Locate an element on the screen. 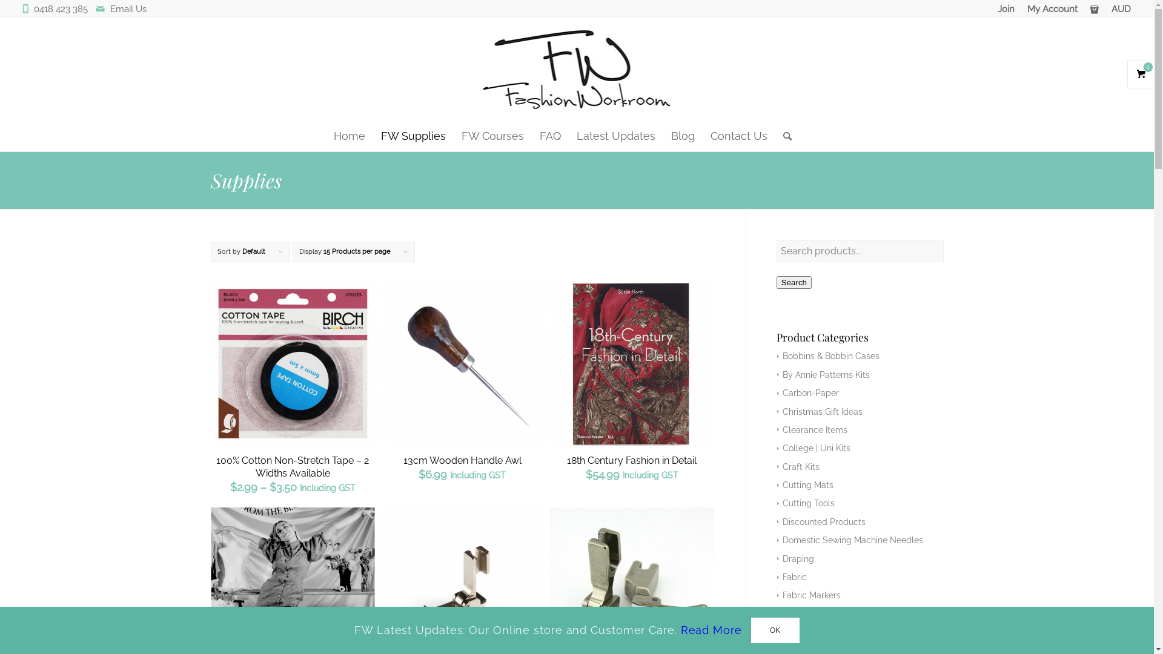  Read More is located at coordinates (711, 630).